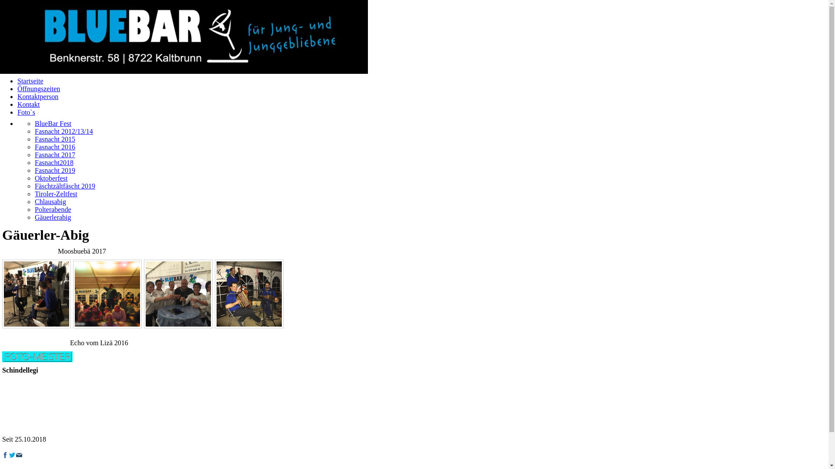 This screenshot has width=835, height=469. Describe the element at coordinates (50, 201) in the screenshot. I see `Chlausabig` at that location.